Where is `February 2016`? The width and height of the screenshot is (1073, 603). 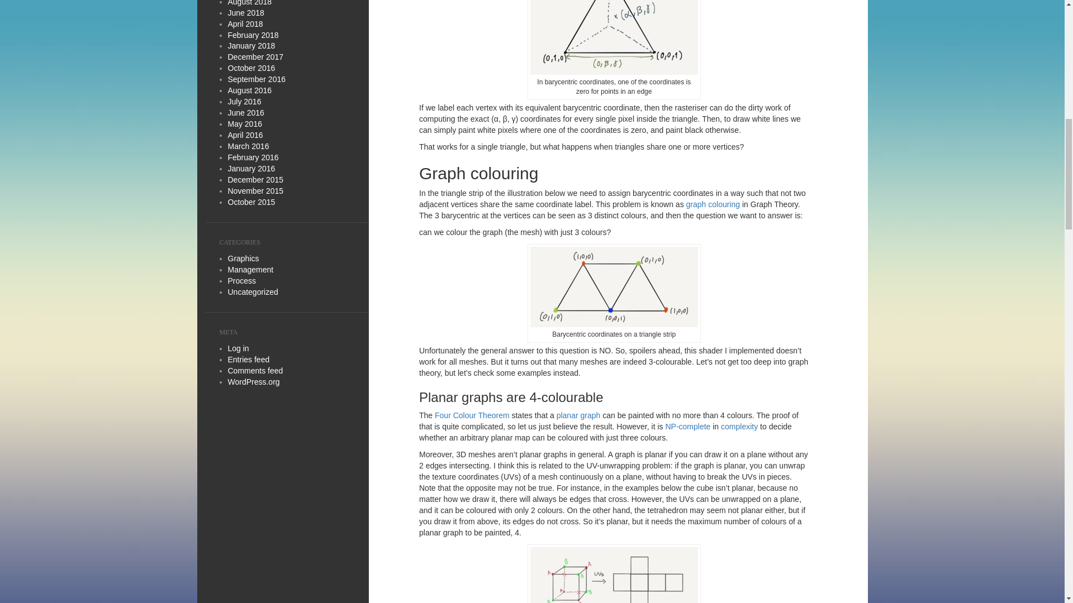
February 2016 is located at coordinates (253, 157).